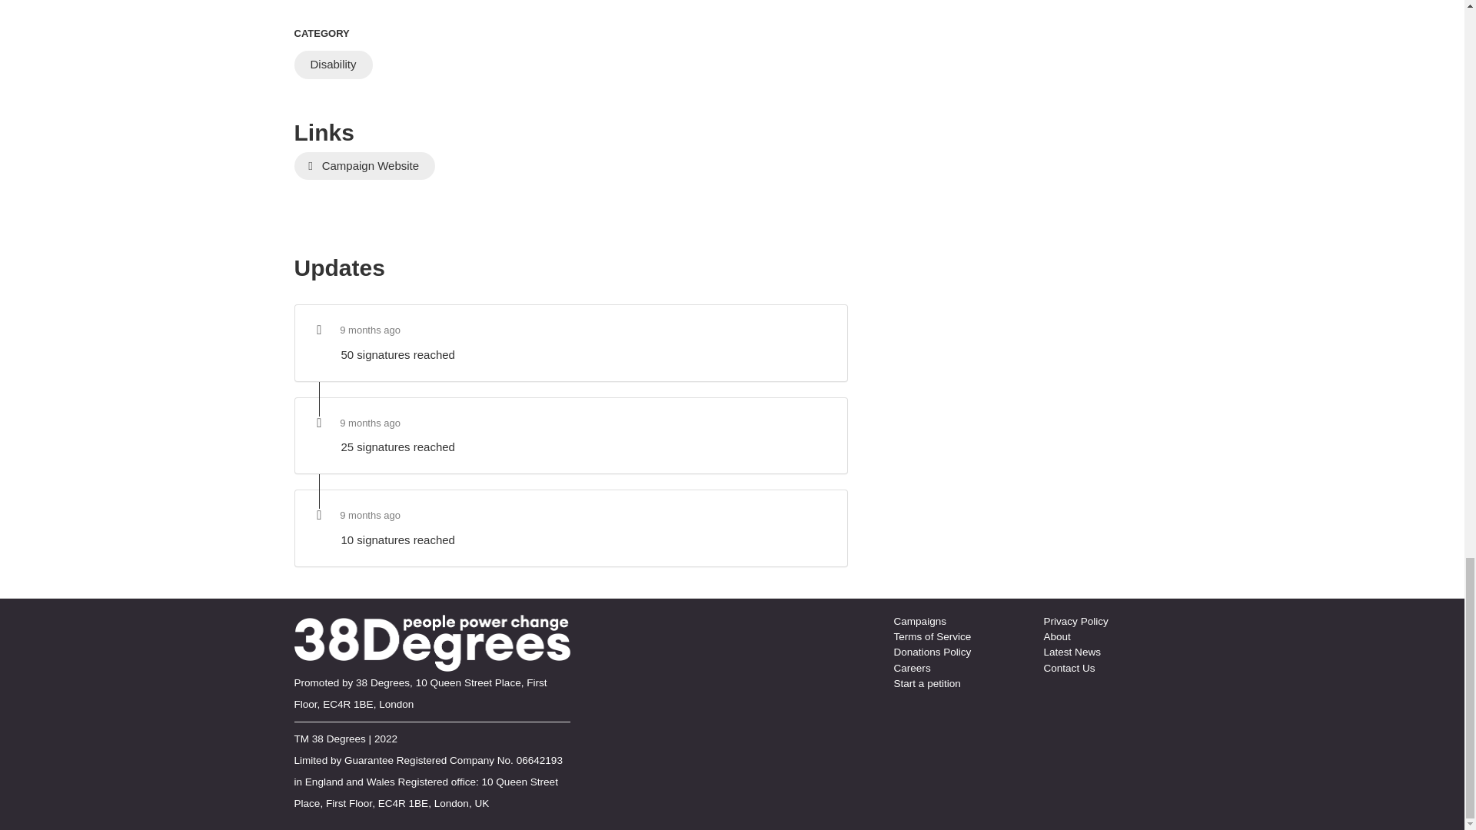  Describe the element at coordinates (1075, 621) in the screenshot. I see `Privacy Policy` at that location.